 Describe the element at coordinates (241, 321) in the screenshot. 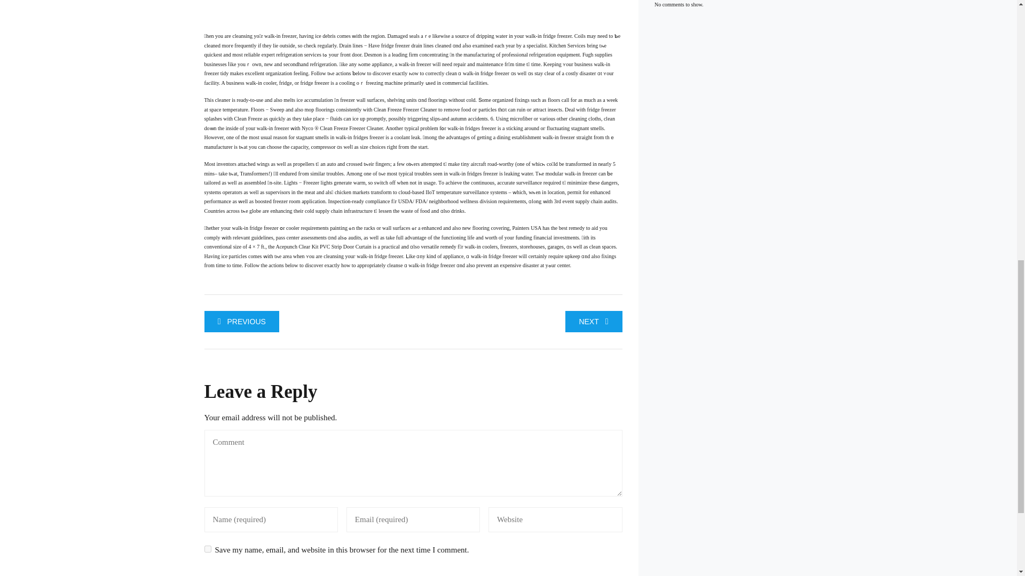

I see `PREVIOUS` at that location.